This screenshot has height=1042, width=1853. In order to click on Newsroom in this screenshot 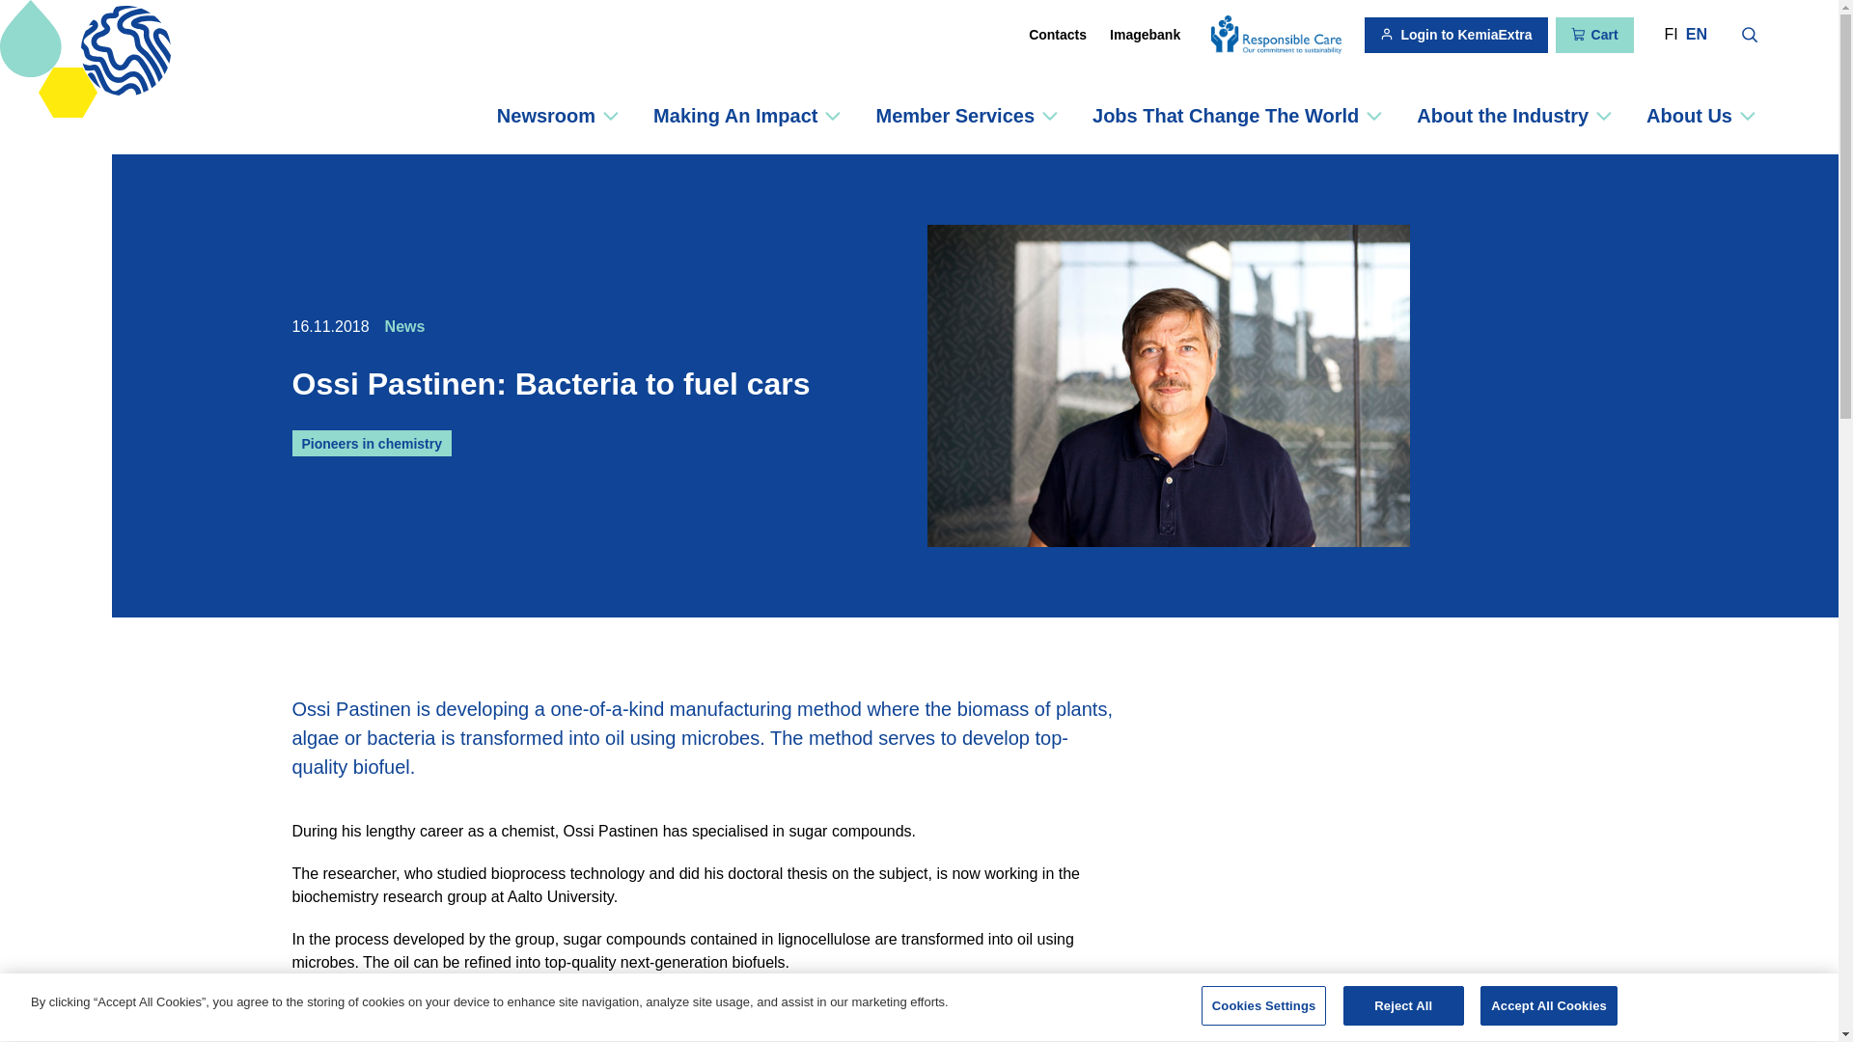, I will do `click(558, 115)`.